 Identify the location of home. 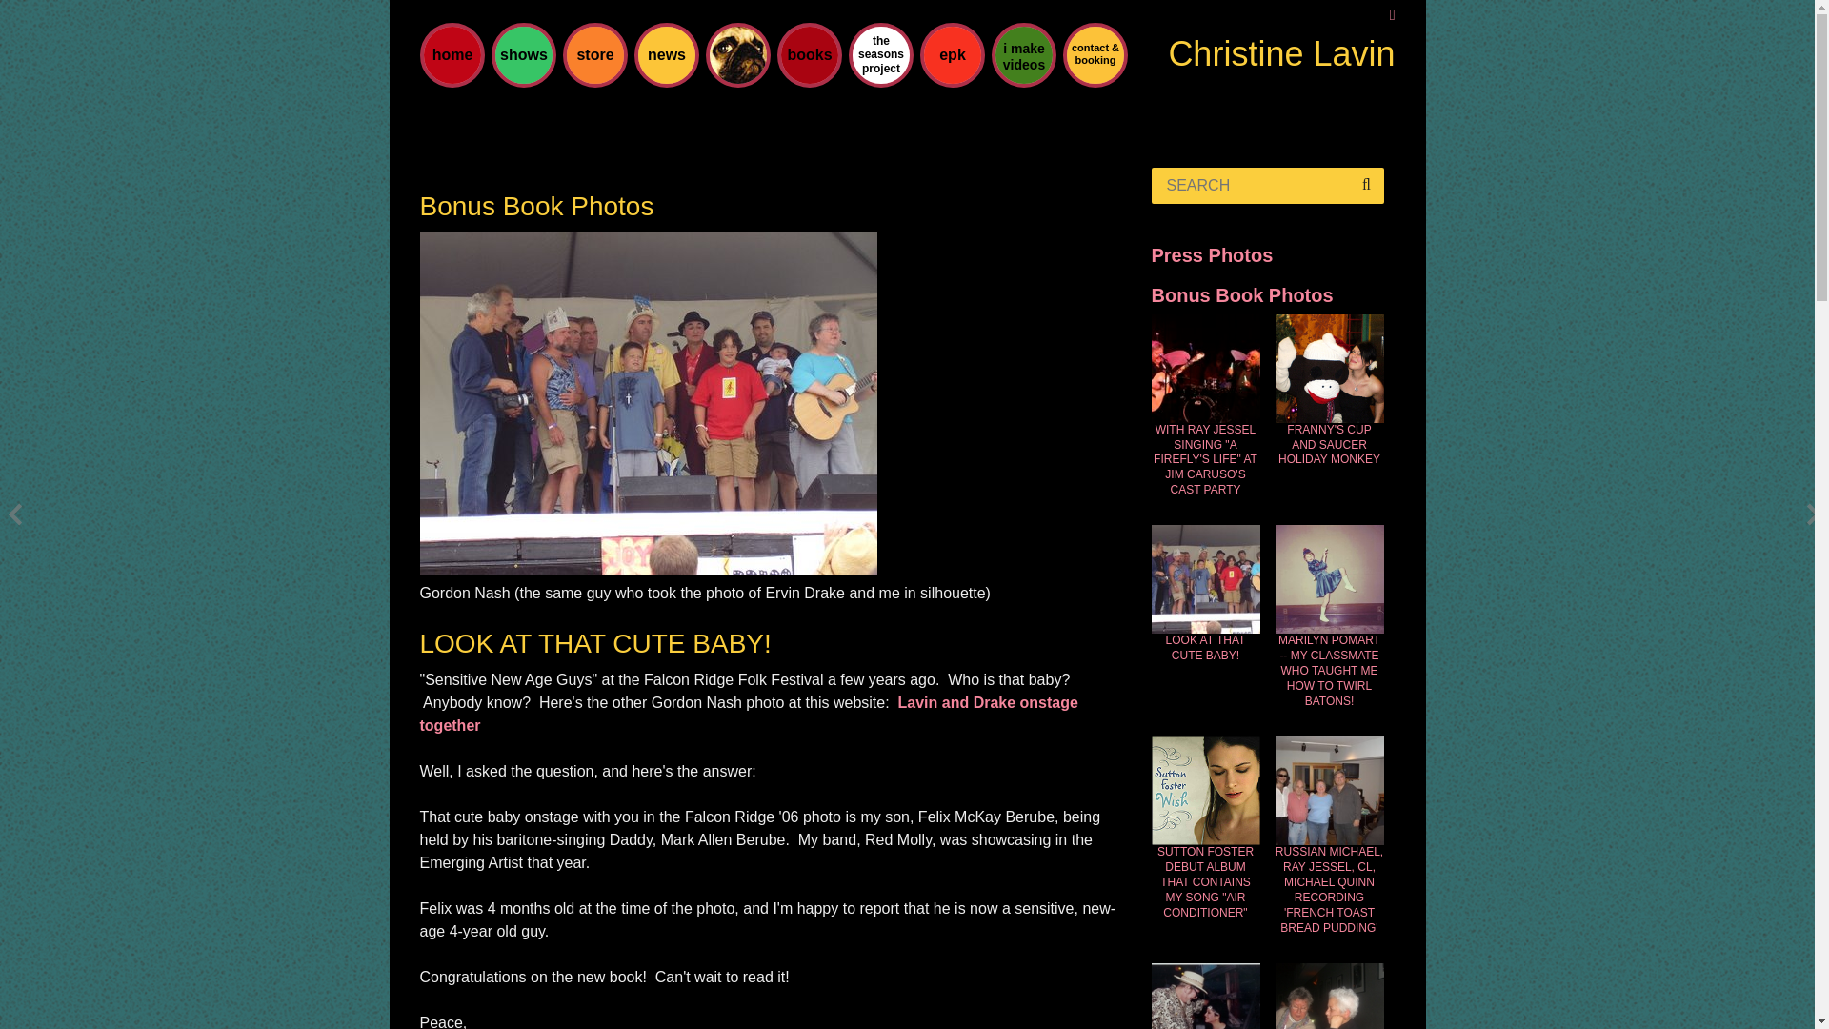
(451, 55).